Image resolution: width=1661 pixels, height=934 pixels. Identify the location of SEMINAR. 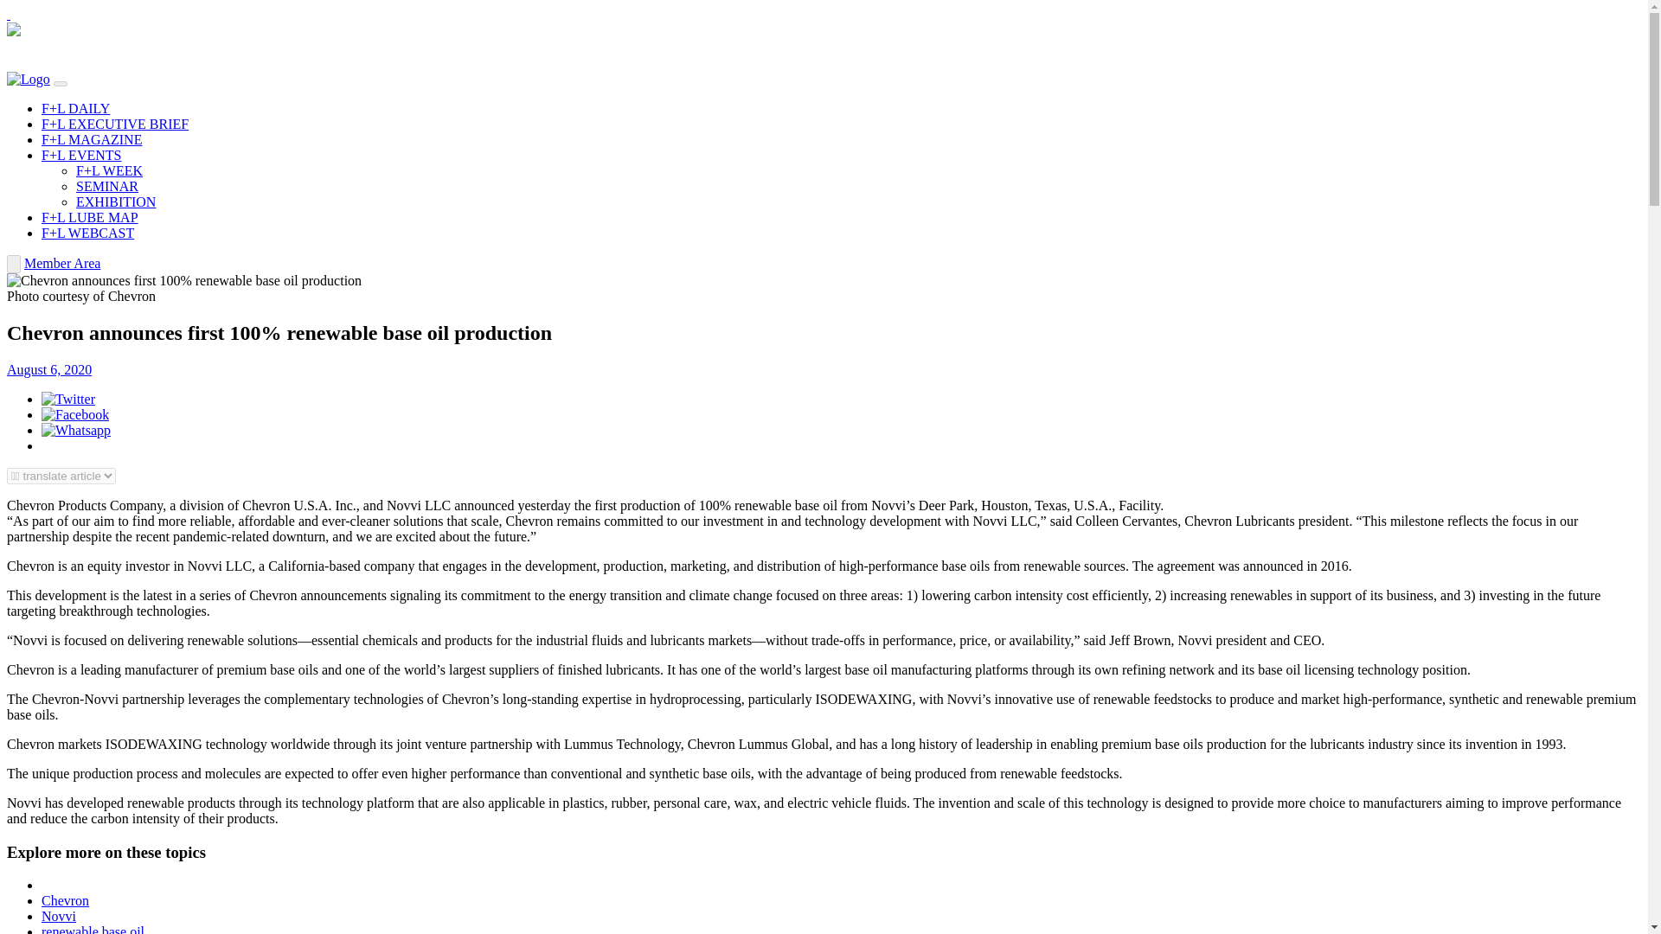
(107, 186).